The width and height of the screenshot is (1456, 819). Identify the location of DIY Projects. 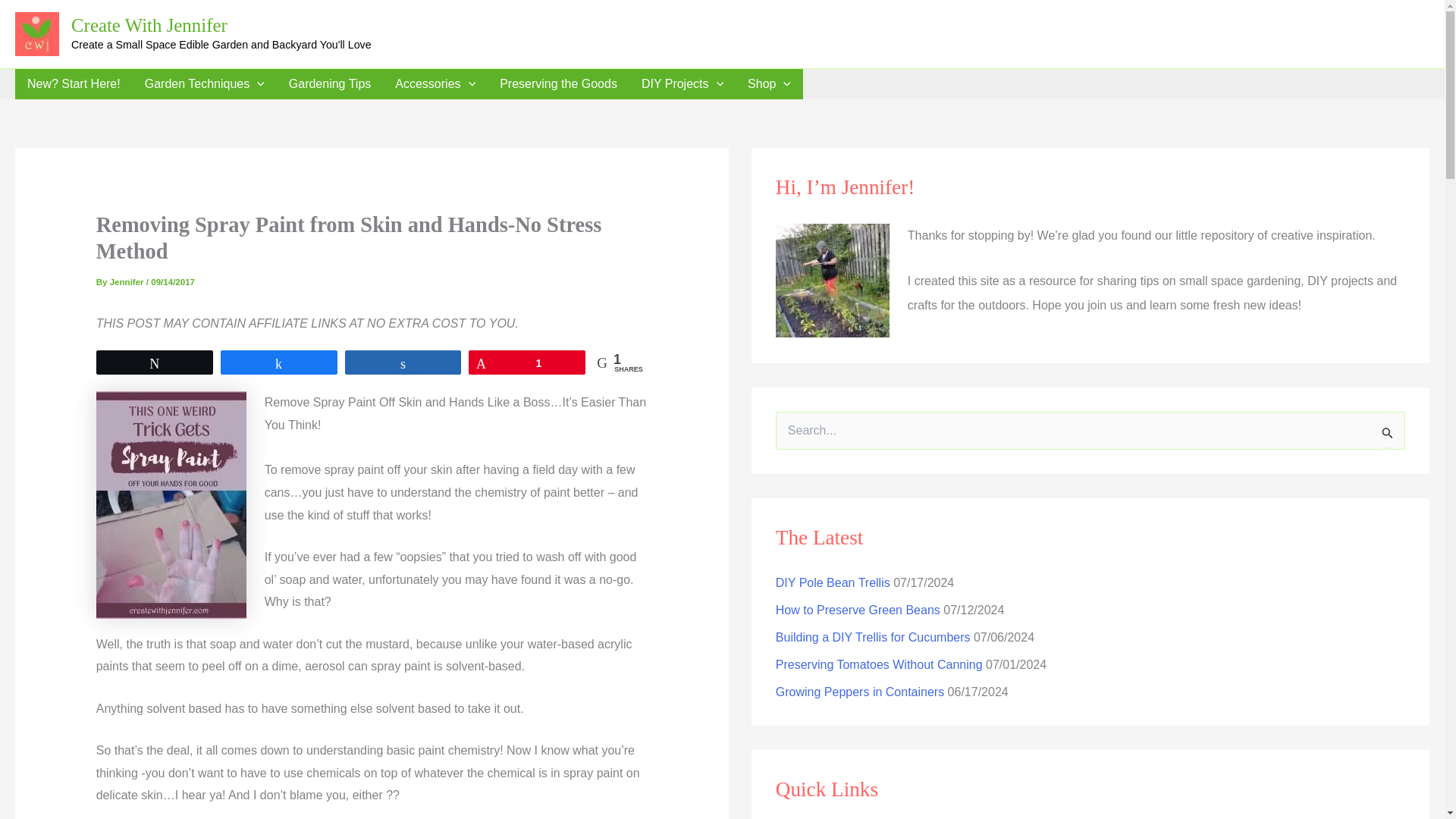
(682, 83).